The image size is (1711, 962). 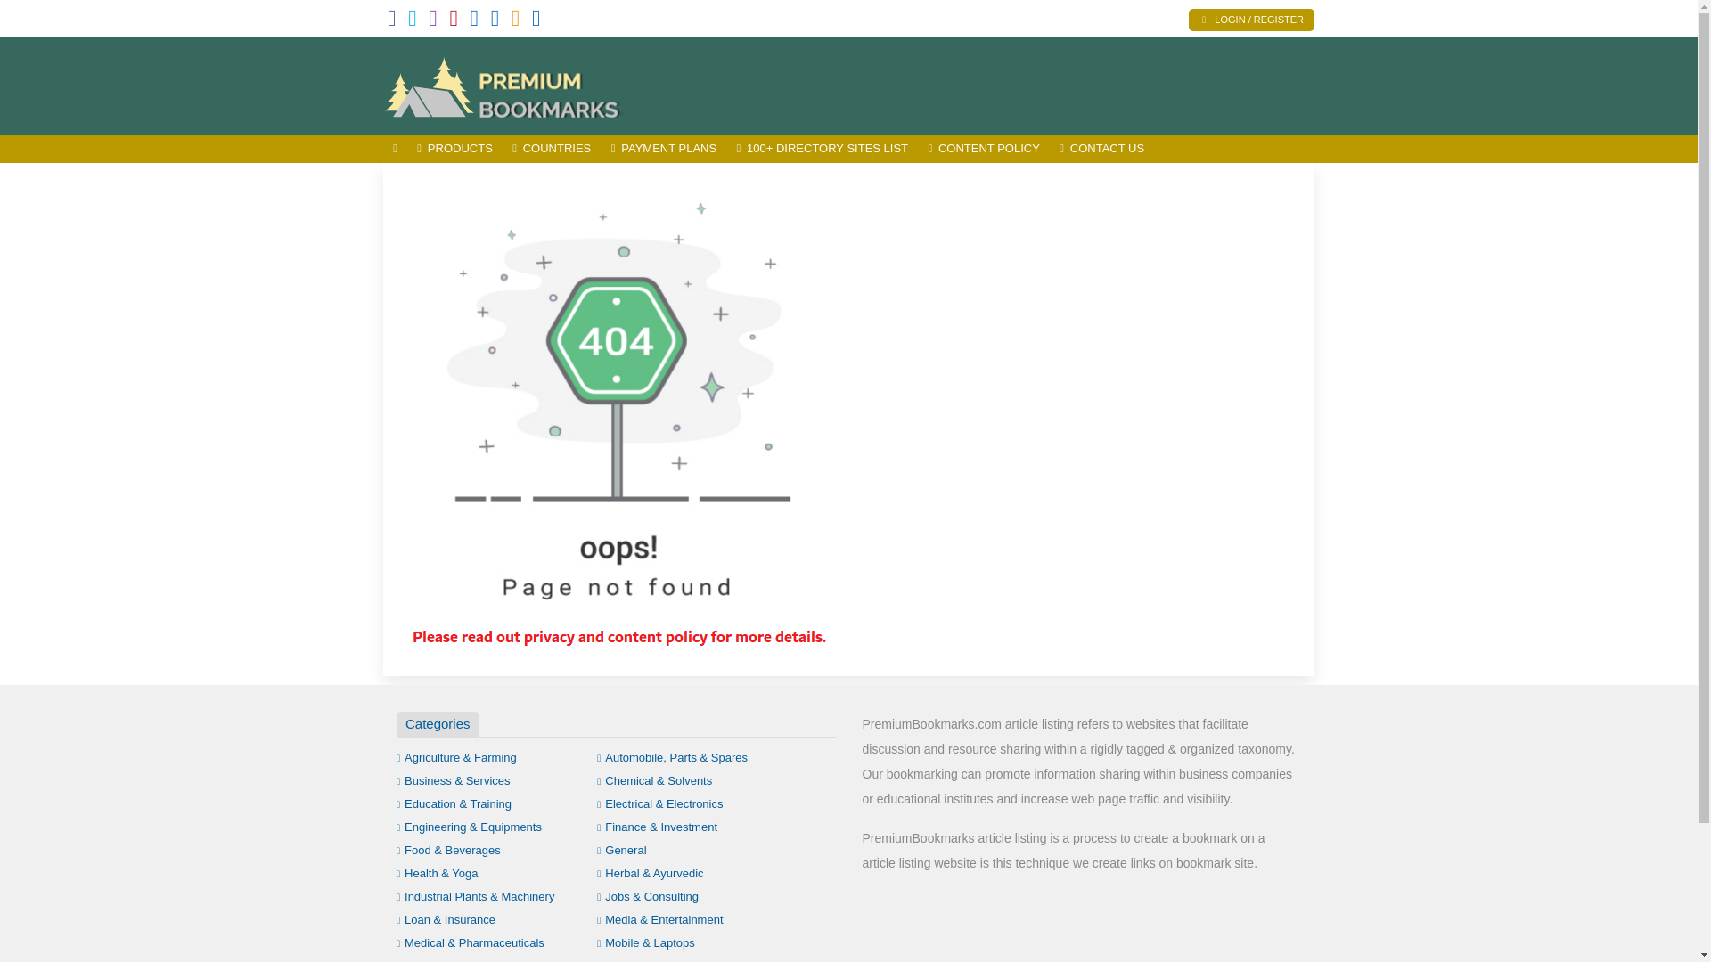 What do you see at coordinates (663, 149) in the screenshot?
I see `PAYMENT PLANS` at bounding box center [663, 149].